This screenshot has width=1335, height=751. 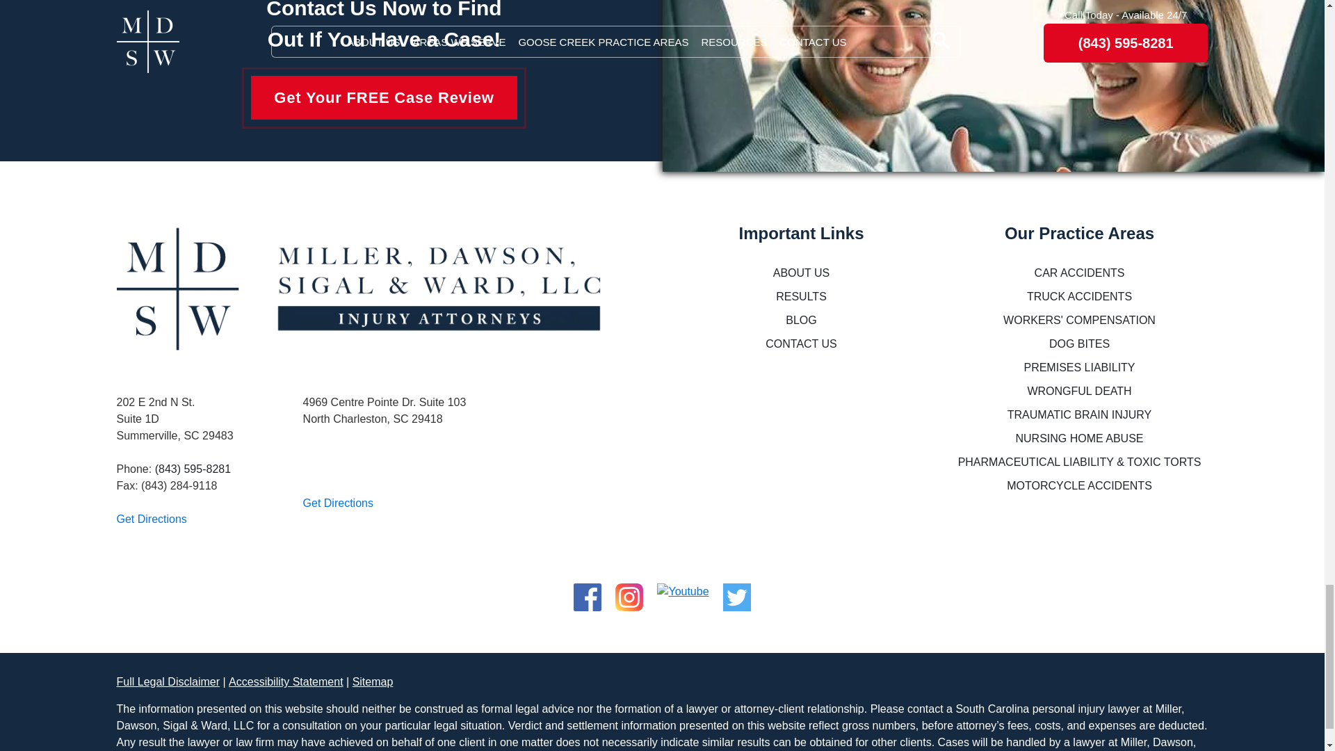 I want to click on phone, so click(x=193, y=469).